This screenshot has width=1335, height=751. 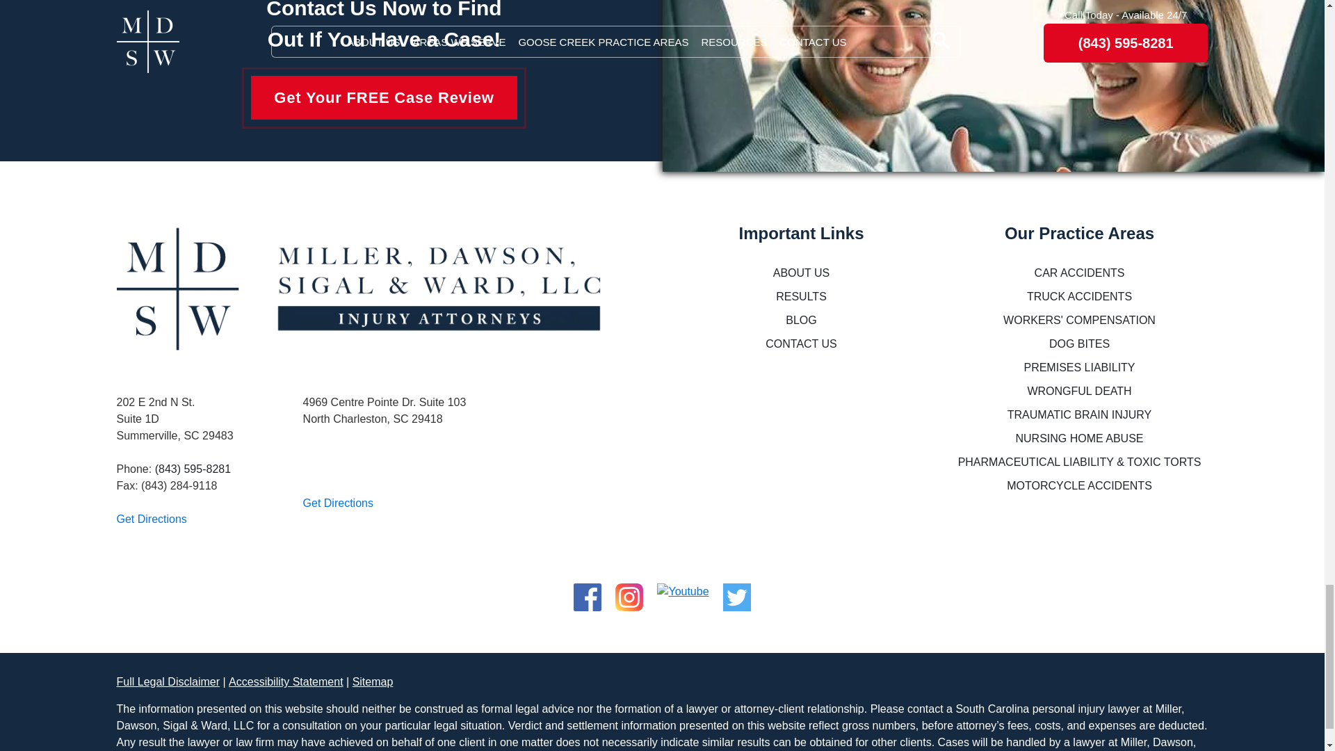 I want to click on phone, so click(x=193, y=469).